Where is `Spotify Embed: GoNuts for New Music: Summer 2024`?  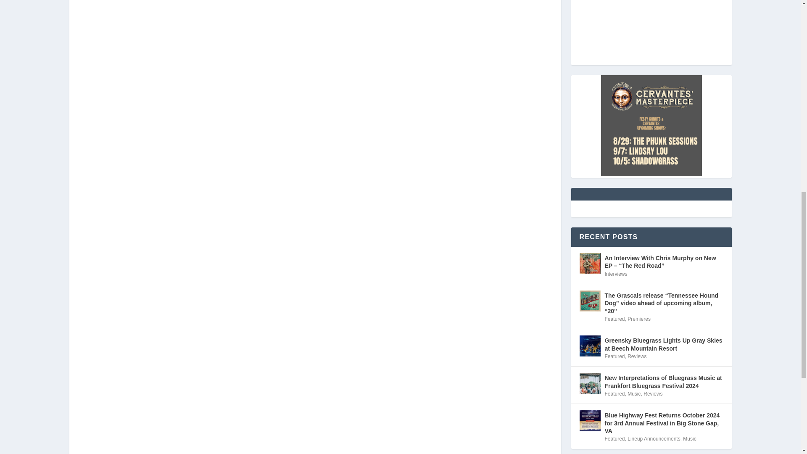 Spotify Embed: GoNuts for New Music: Summer 2024 is located at coordinates (651, 27).